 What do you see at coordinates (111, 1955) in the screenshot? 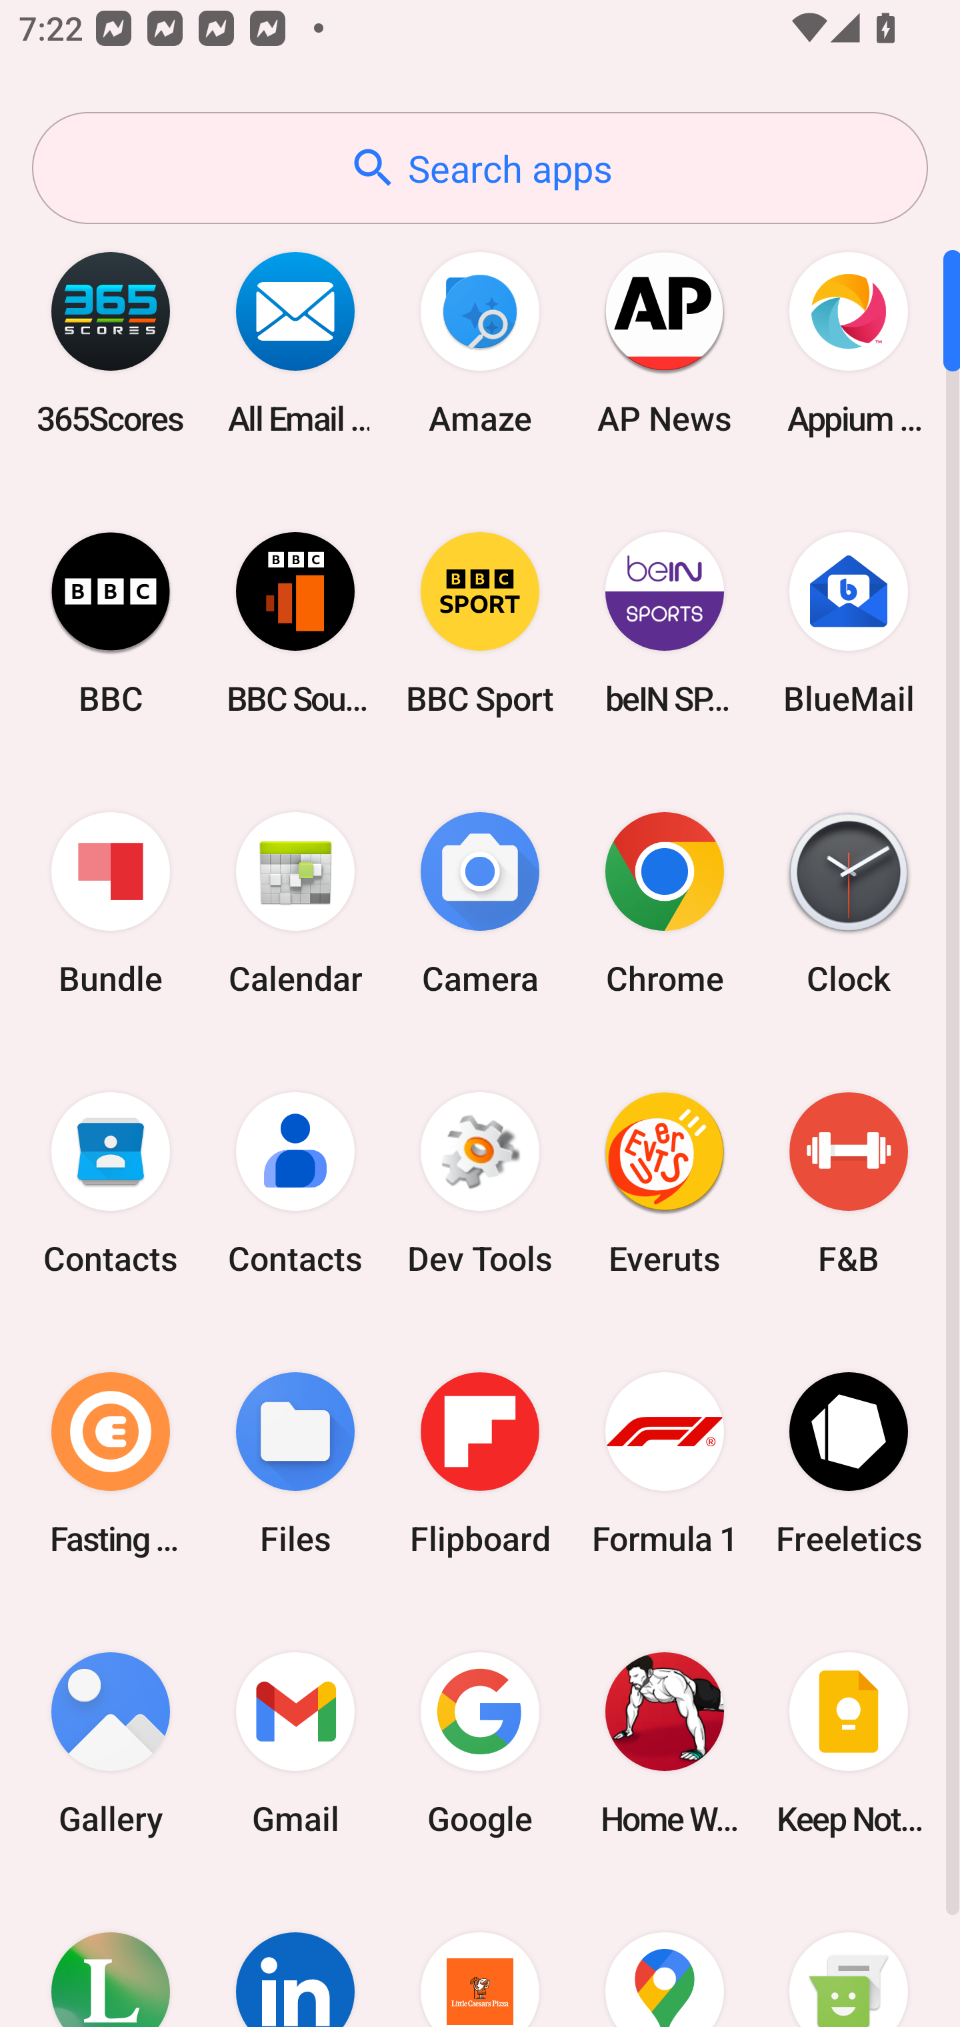
I see `Lifesum` at bounding box center [111, 1955].